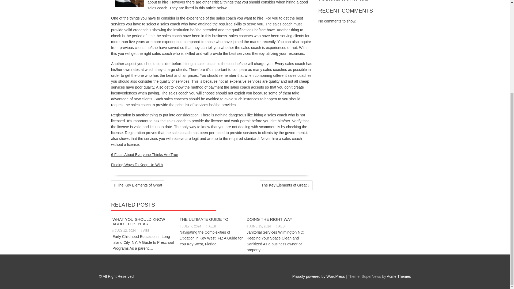 This screenshot has height=289, width=514. I want to click on Finding Ways To Keep Up With, so click(137, 165).